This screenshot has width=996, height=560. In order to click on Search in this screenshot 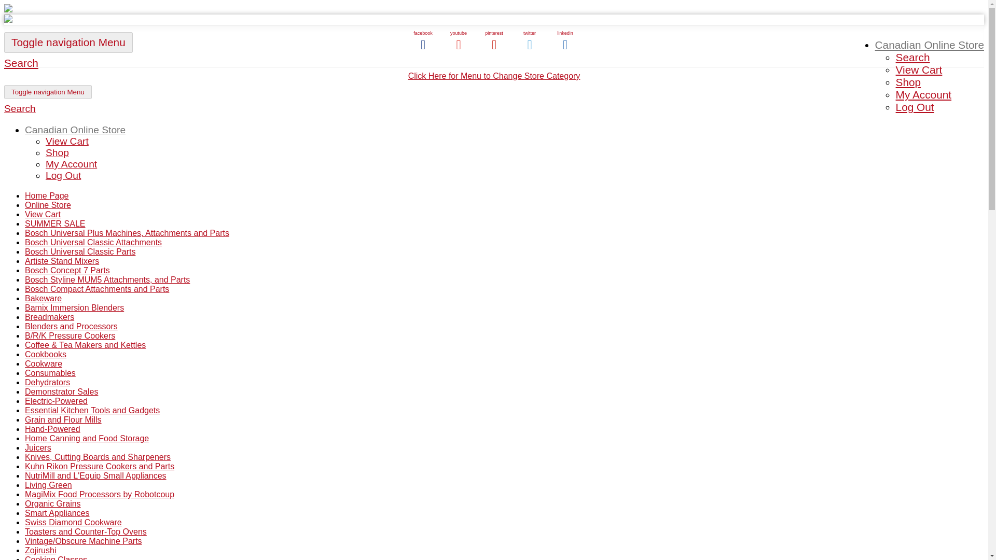, I will do `click(21, 63)`.